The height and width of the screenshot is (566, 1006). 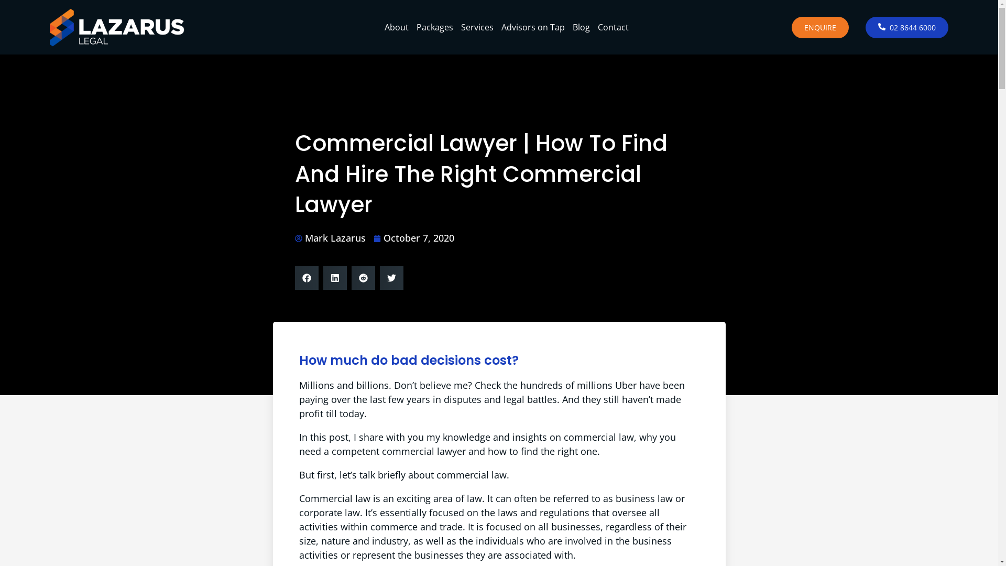 What do you see at coordinates (533, 27) in the screenshot?
I see `Advisors on Tap` at bounding box center [533, 27].